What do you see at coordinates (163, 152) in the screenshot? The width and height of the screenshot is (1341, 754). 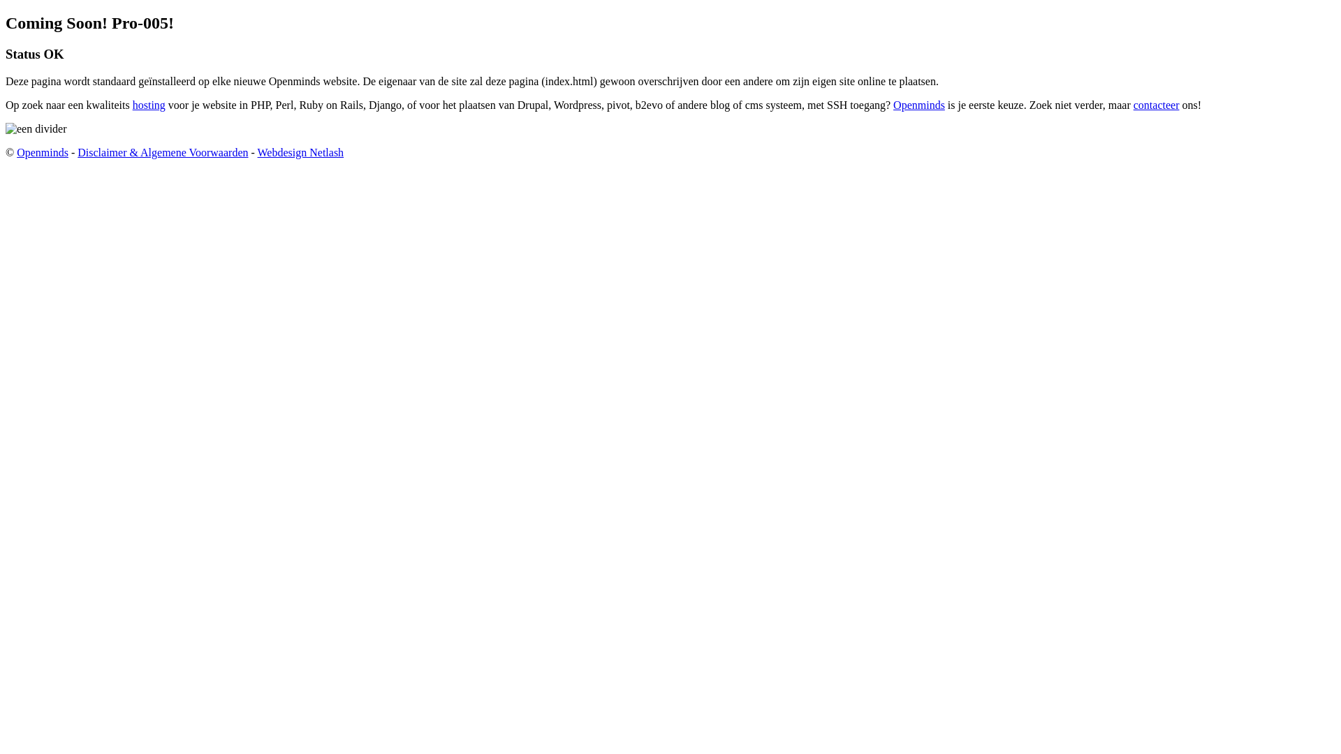 I see `Disclaimer & Algemene Voorwaarden` at bounding box center [163, 152].